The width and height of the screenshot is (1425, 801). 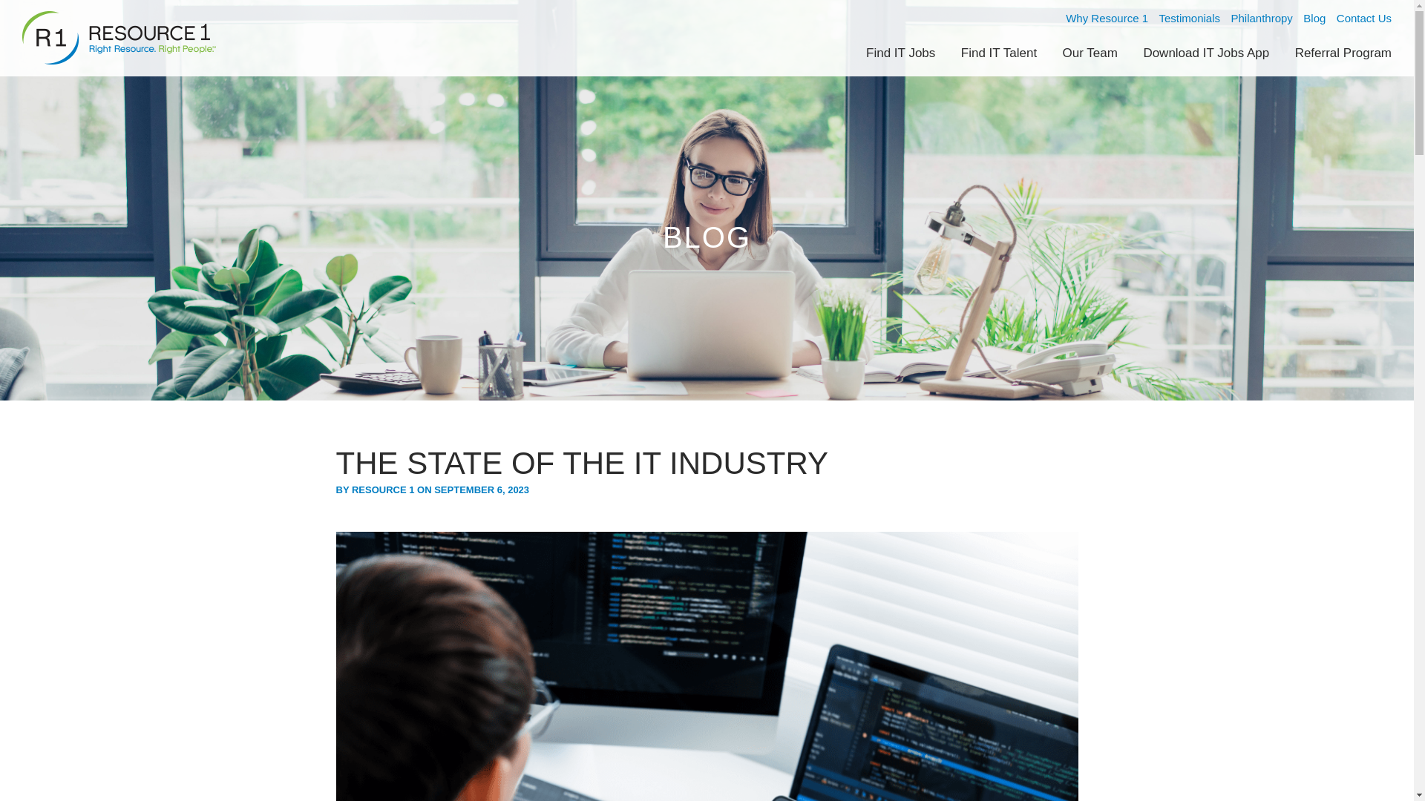 I want to click on Find IT Jobs, so click(x=900, y=53).